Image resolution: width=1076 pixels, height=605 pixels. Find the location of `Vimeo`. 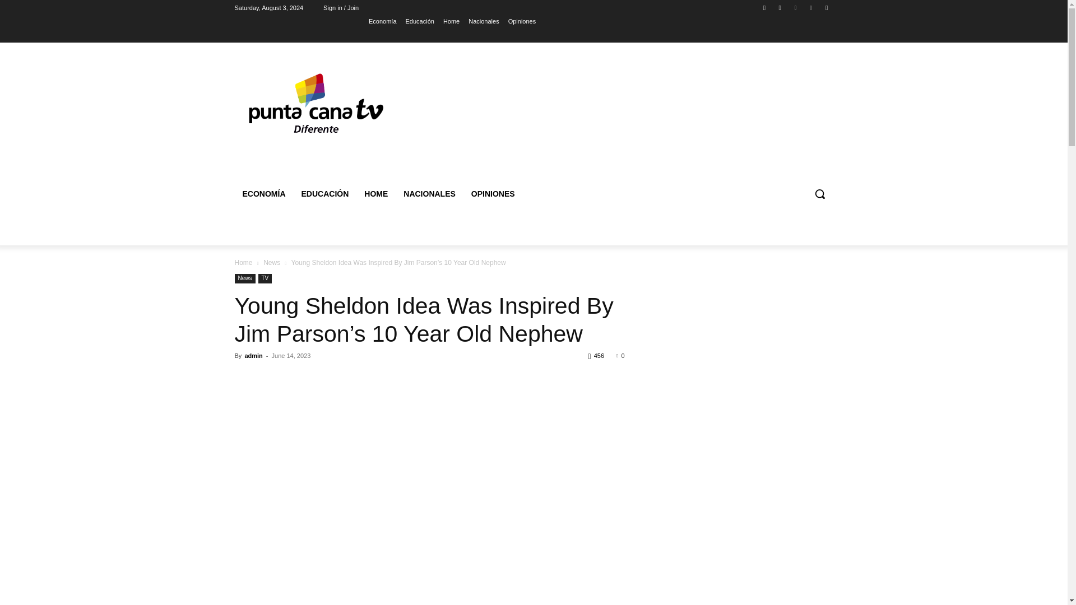

Vimeo is located at coordinates (811, 7).